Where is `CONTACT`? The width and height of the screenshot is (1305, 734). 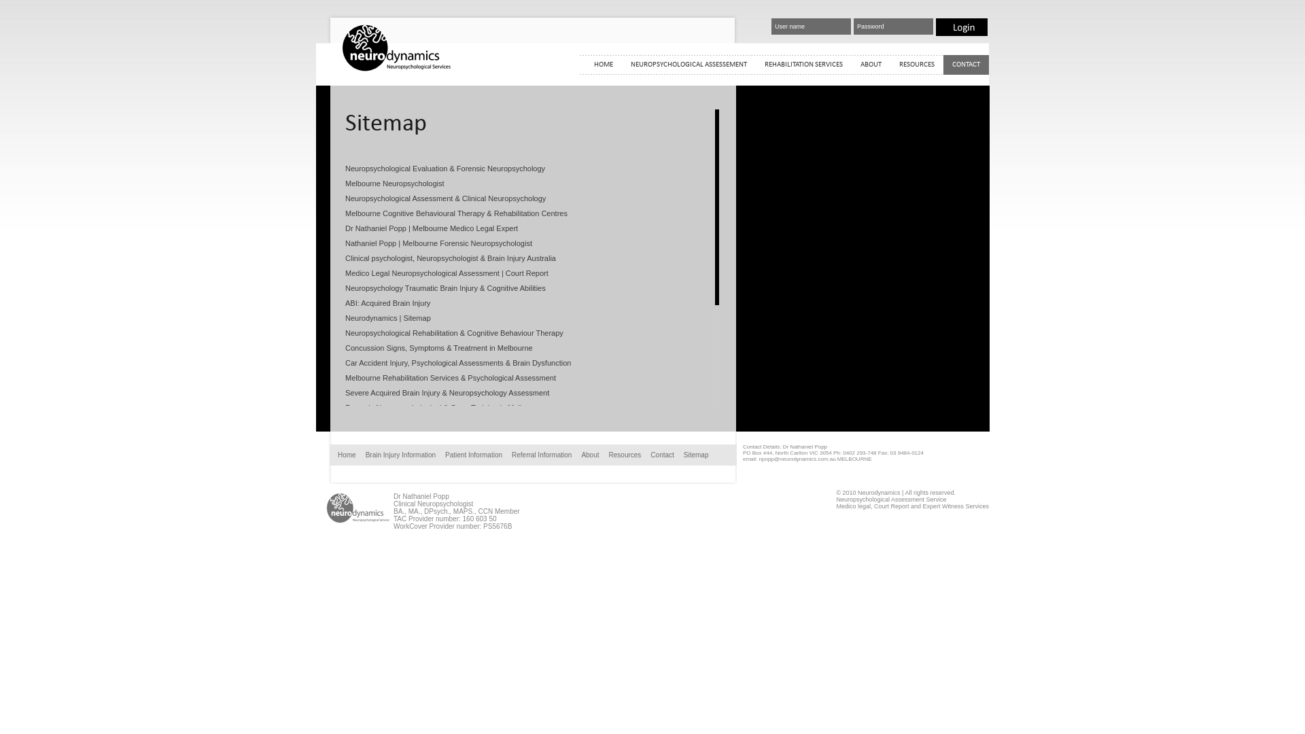
CONTACT is located at coordinates (967, 65).